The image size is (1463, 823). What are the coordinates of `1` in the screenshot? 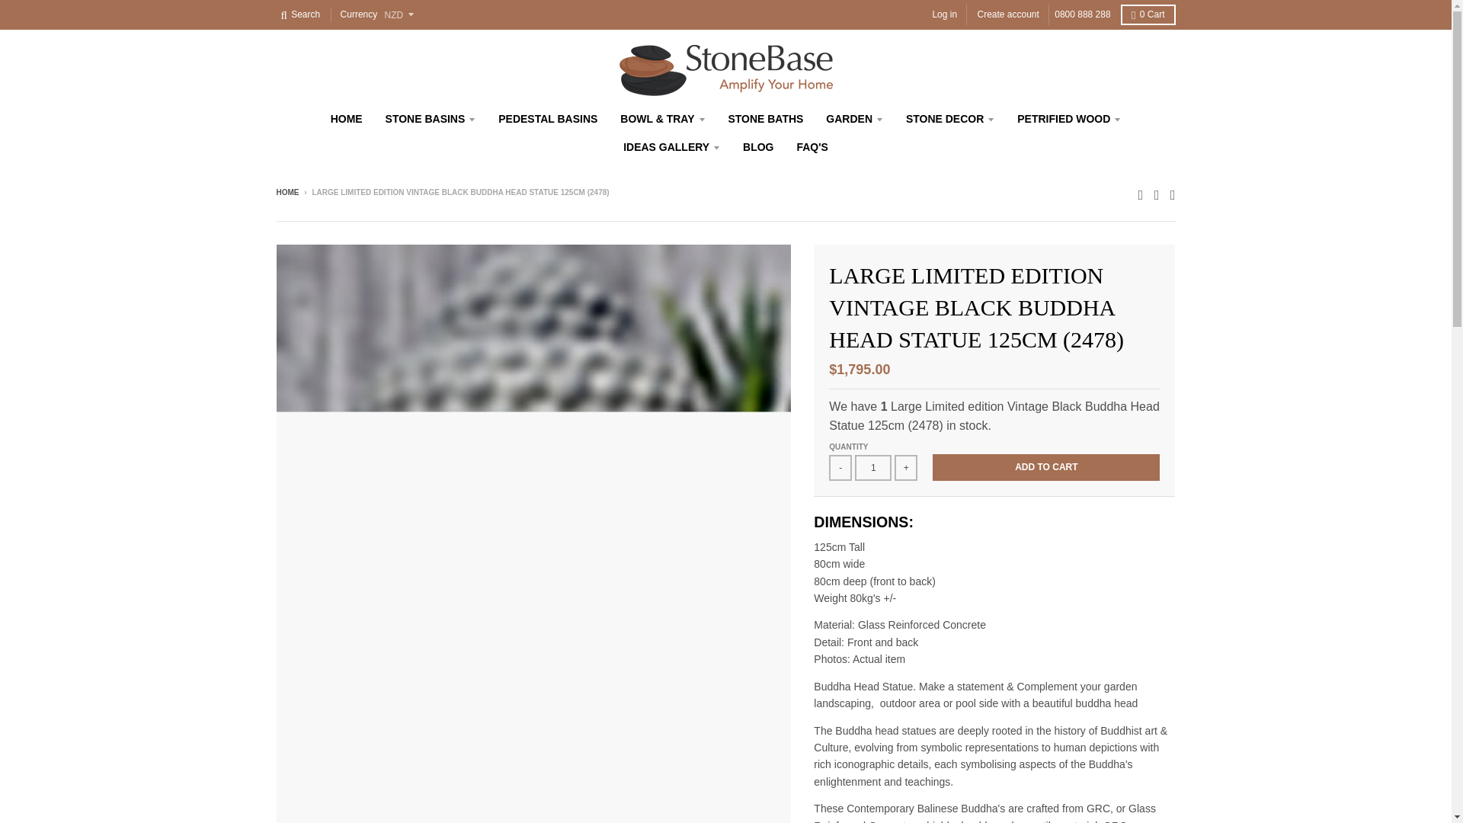 It's located at (872, 468).